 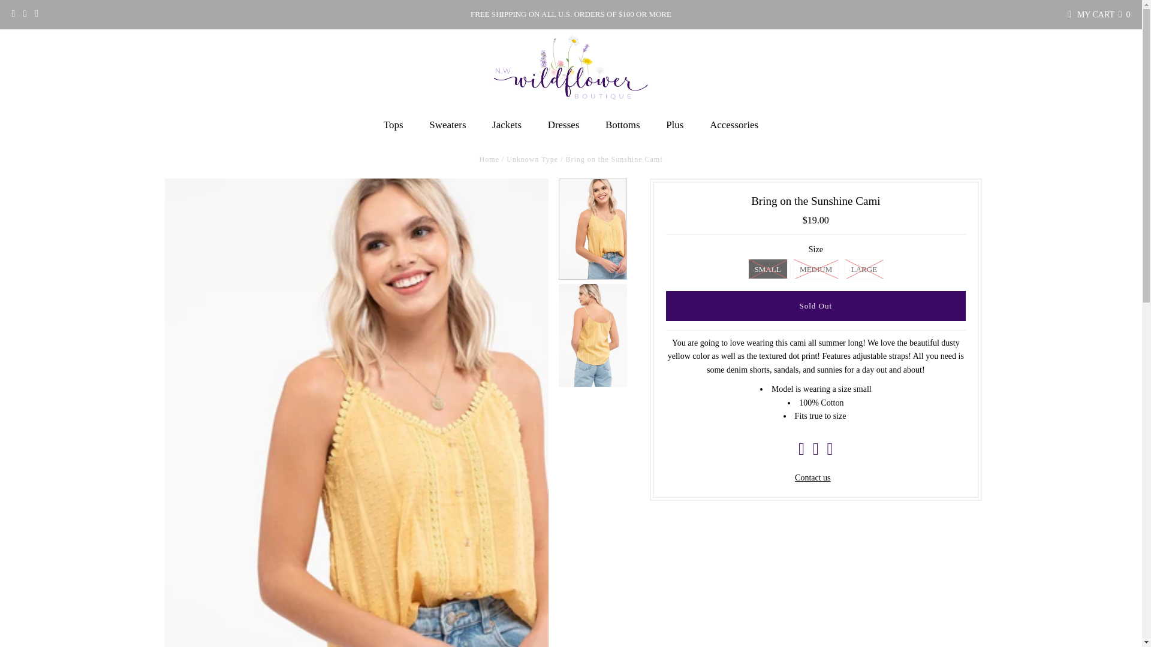 What do you see at coordinates (815, 452) in the screenshot?
I see `Share on Twitter` at bounding box center [815, 452].